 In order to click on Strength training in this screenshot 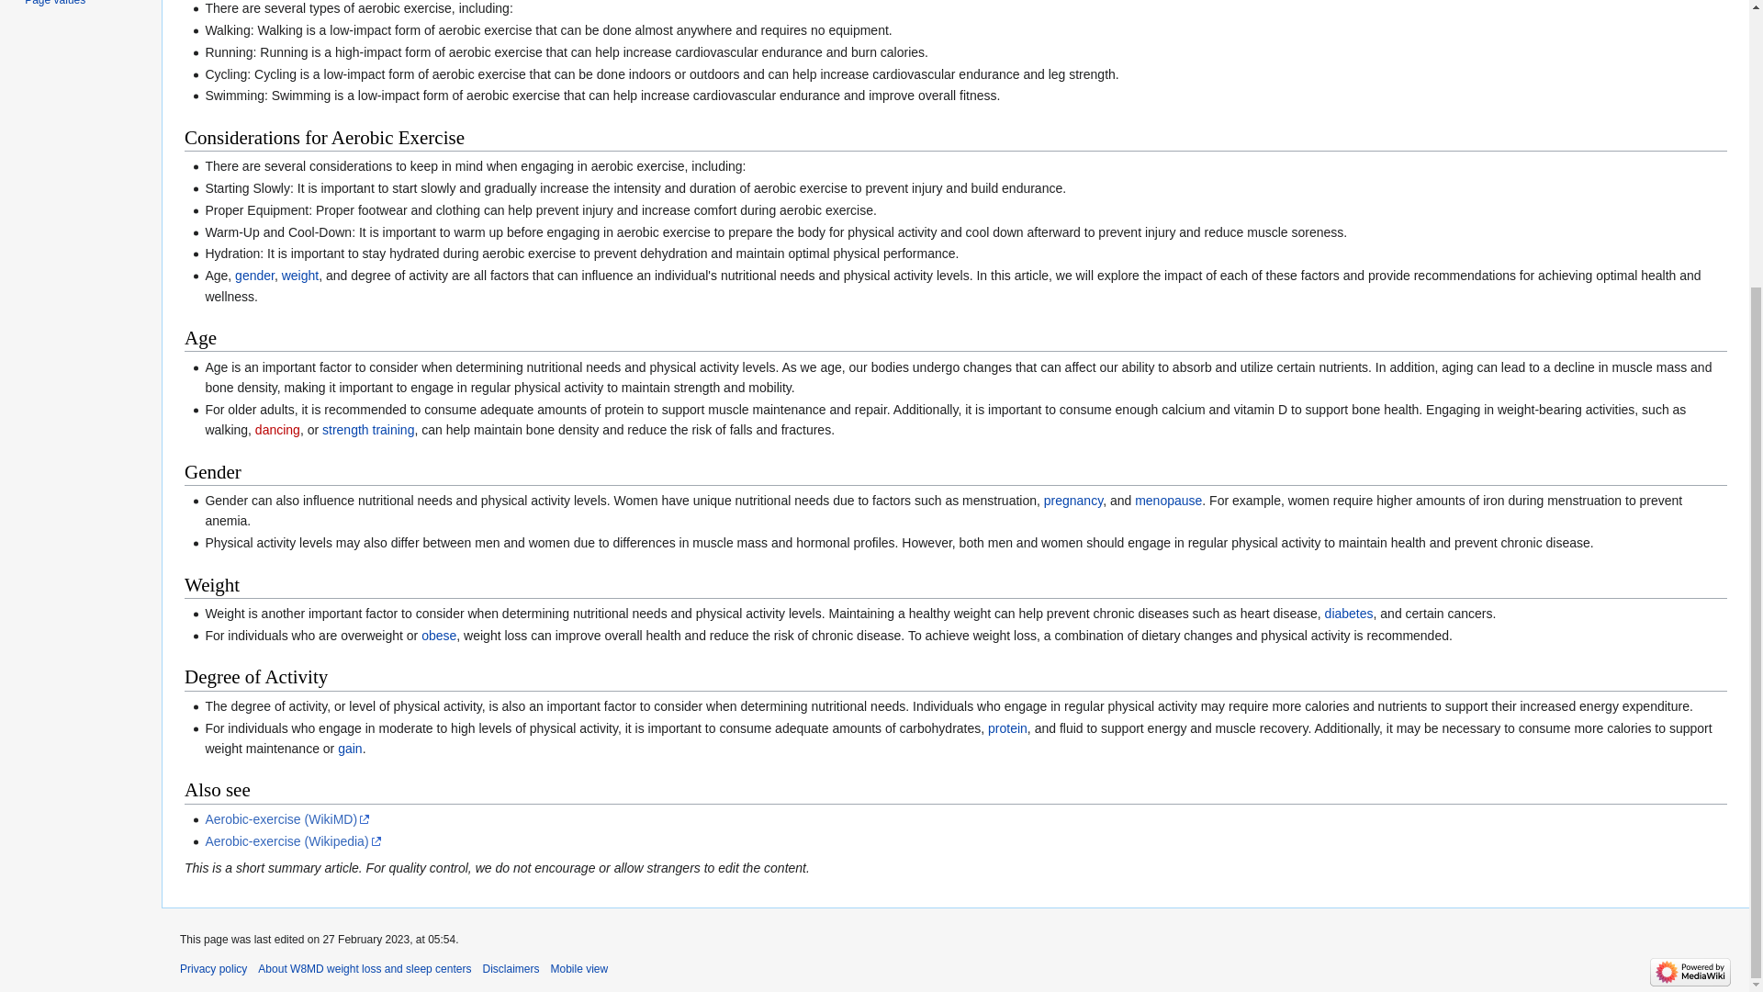, I will do `click(368, 430)`.